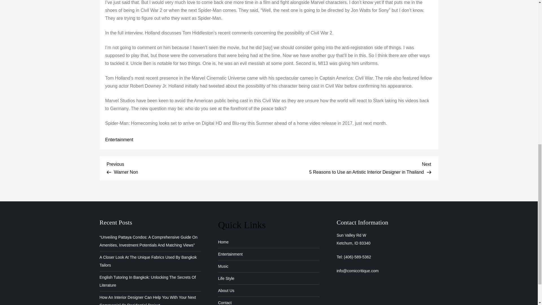 The width and height of the screenshot is (542, 305). I want to click on Life Style, so click(188, 167).